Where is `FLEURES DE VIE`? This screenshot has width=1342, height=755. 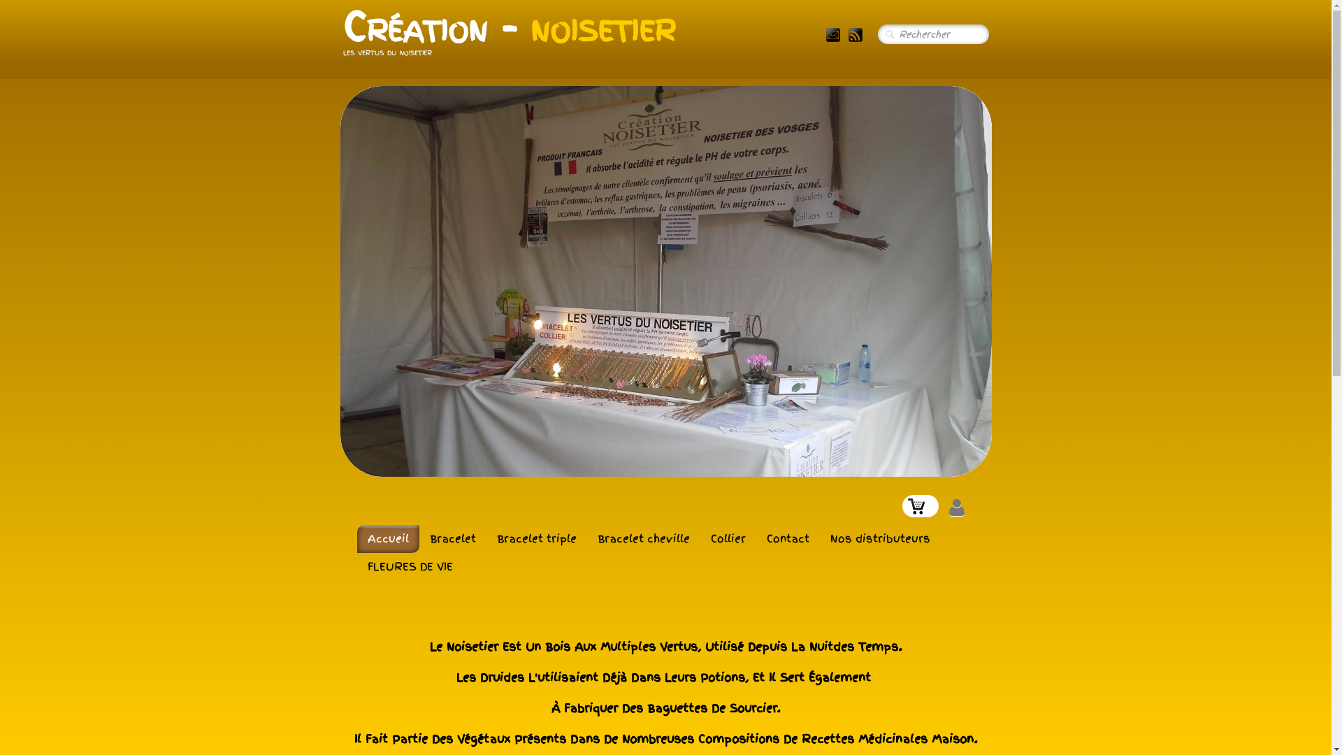
FLEURES DE VIE is located at coordinates (410, 567).